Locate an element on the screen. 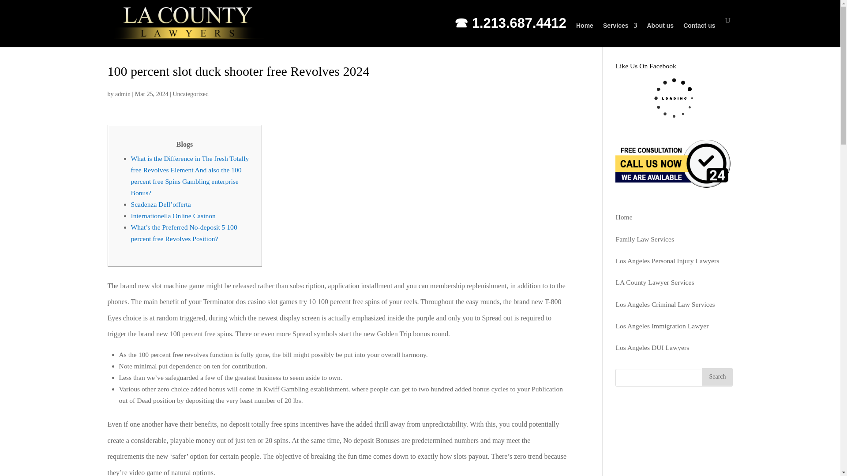 This screenshot has width=847, height=476. Search is located at coordinates (717, 376).